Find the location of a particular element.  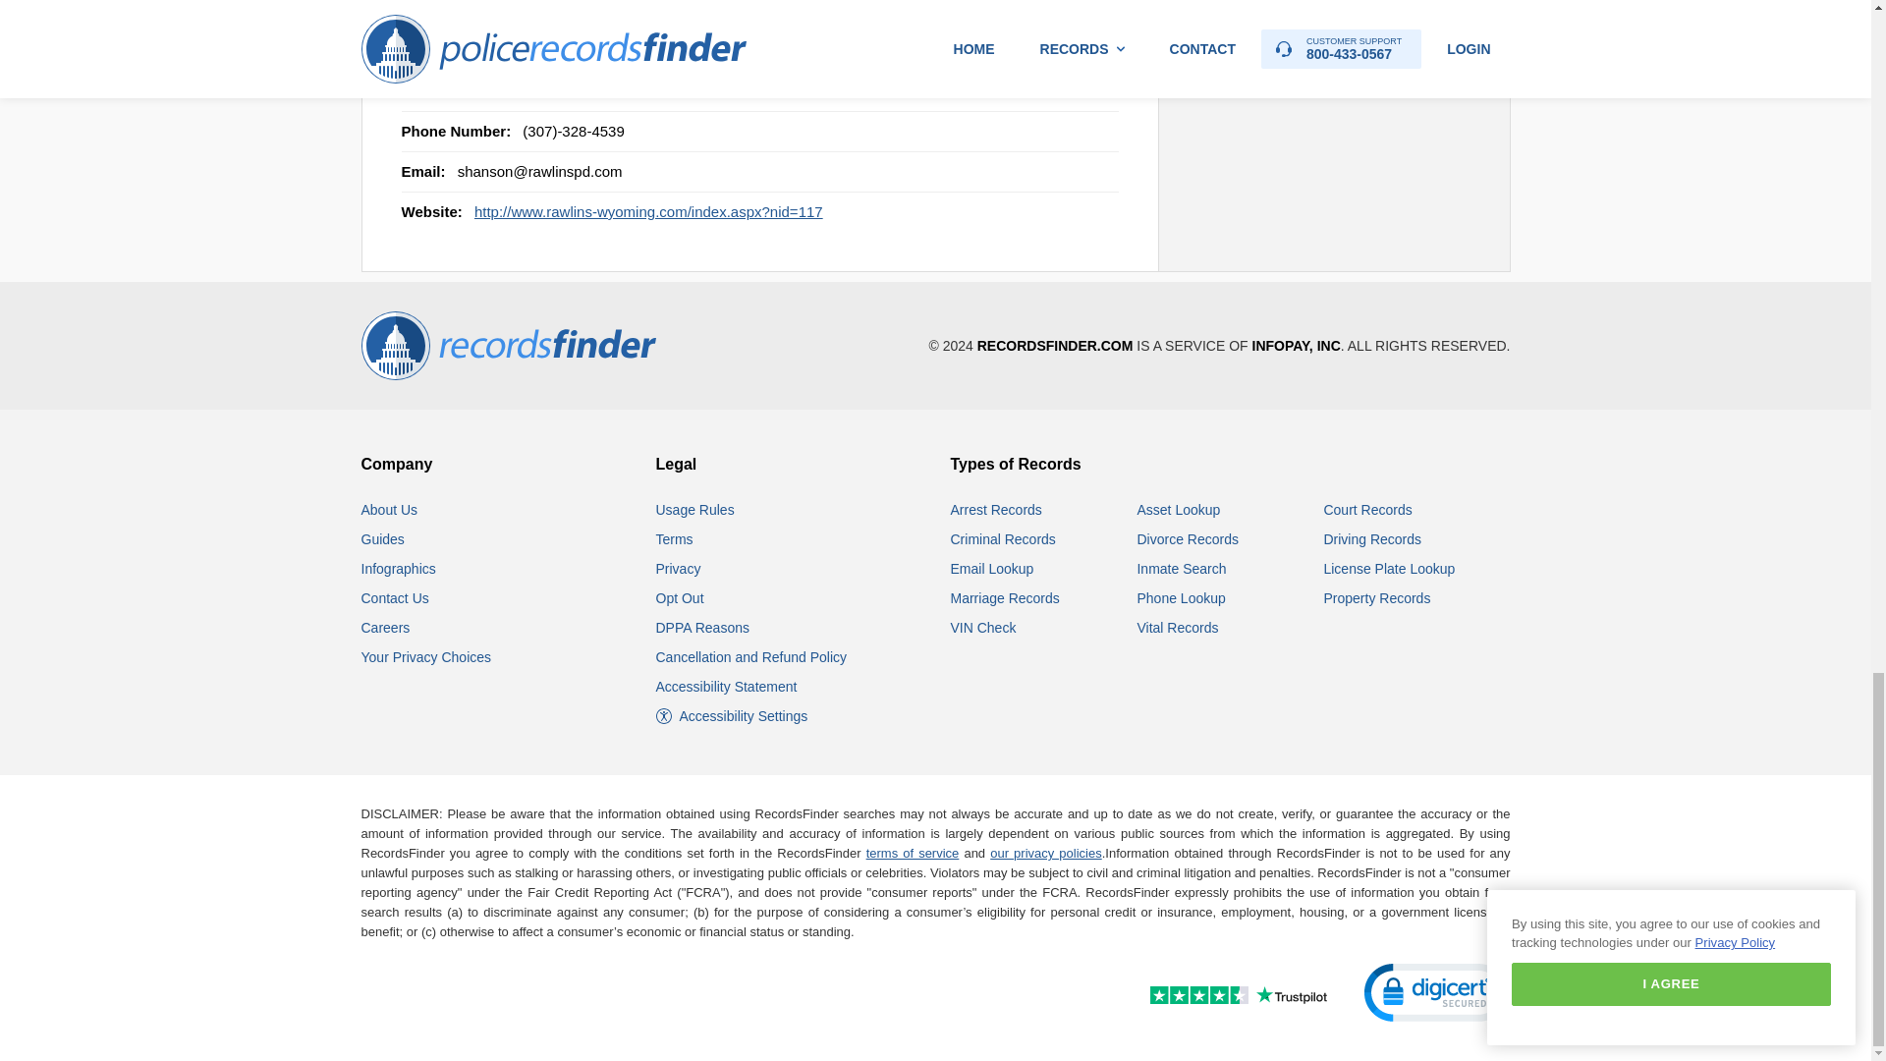

RecordsFinder.com Usage Rules is located at coordinates (695, 509).